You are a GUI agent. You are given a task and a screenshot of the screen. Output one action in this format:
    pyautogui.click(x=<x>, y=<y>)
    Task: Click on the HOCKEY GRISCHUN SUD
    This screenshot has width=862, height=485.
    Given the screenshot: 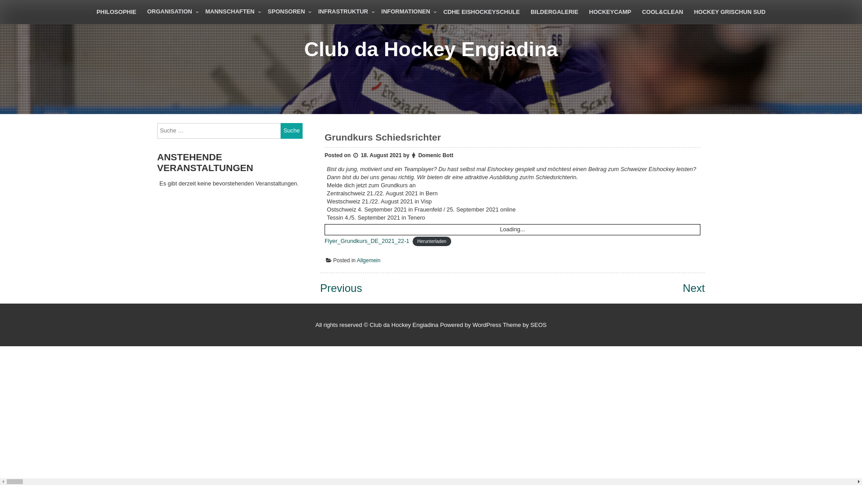 What is the action you would take?
    pyautogui.click(x=730, y=12)
    